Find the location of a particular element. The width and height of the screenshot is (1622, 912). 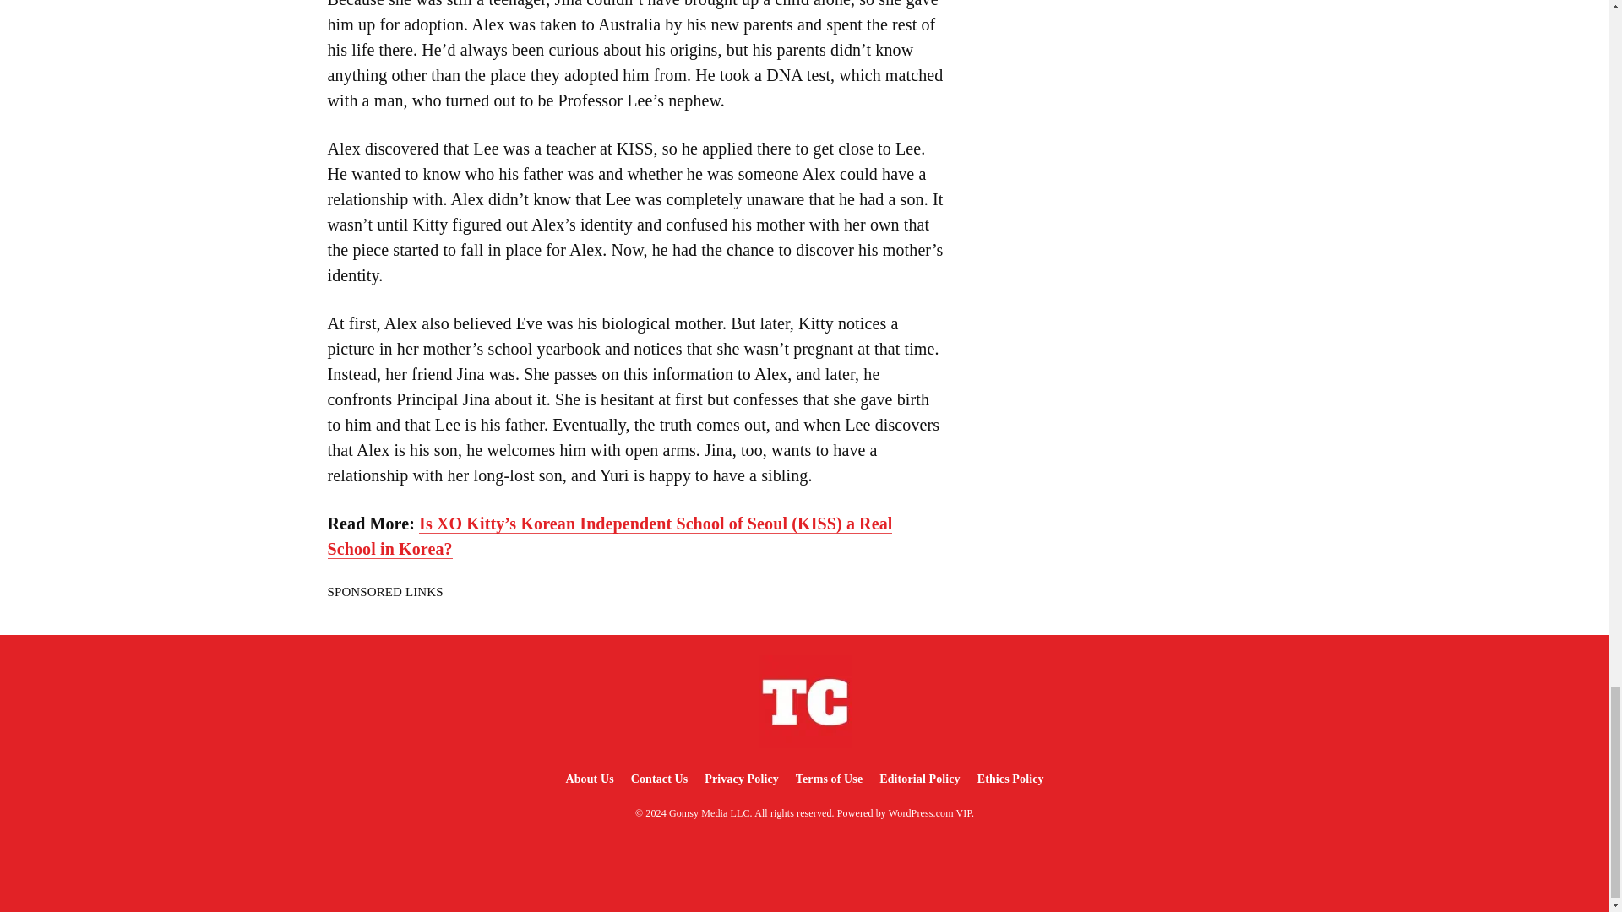

Privacy Policy is located at coordinates (741, 779).